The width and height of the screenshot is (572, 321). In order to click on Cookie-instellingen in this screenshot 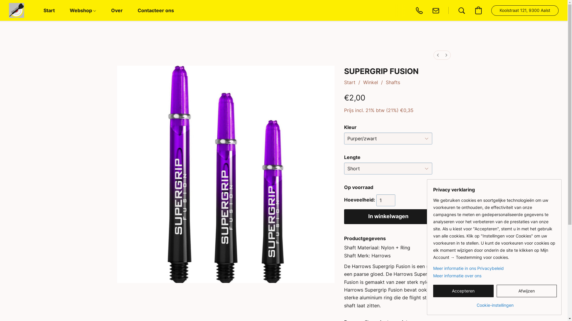, I will do `click(495, 303)`.